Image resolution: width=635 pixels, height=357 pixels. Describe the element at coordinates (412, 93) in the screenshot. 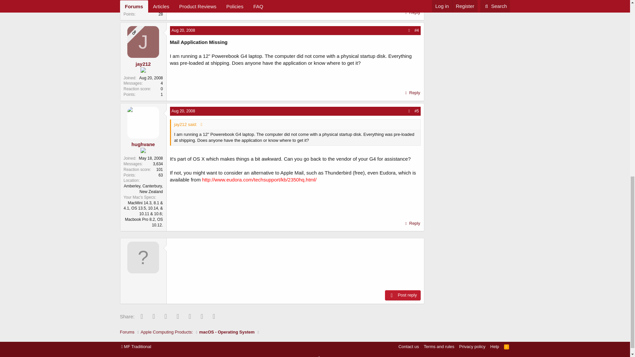

I see `Reply, quoting this message` at that location.